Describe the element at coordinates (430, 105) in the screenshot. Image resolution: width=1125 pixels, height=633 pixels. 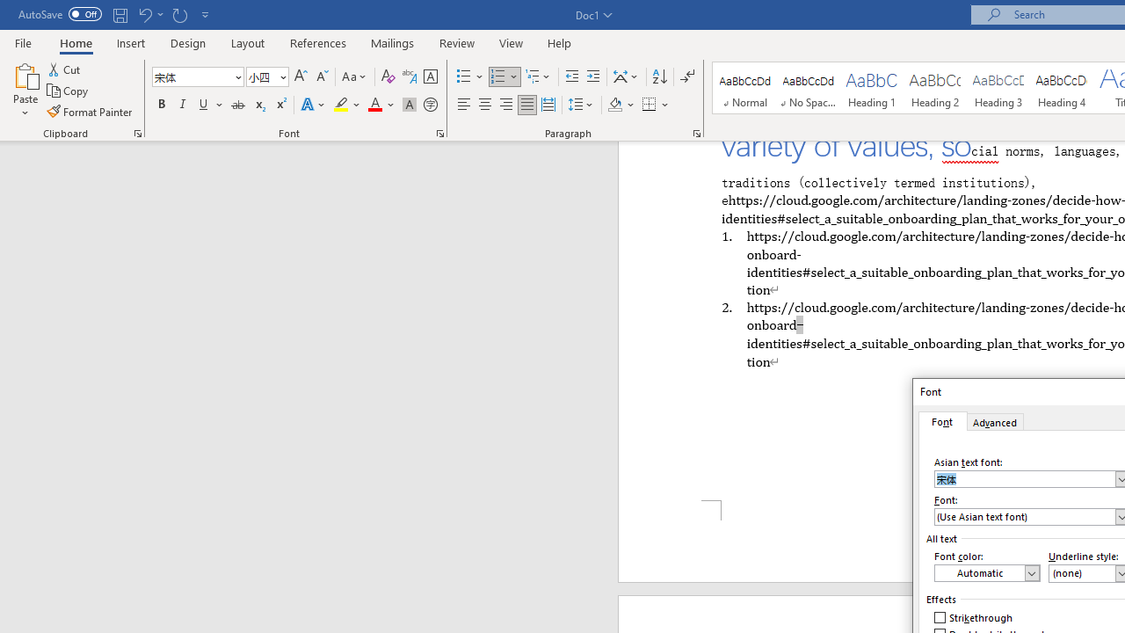
I see `Enclose Characters...` at that location.